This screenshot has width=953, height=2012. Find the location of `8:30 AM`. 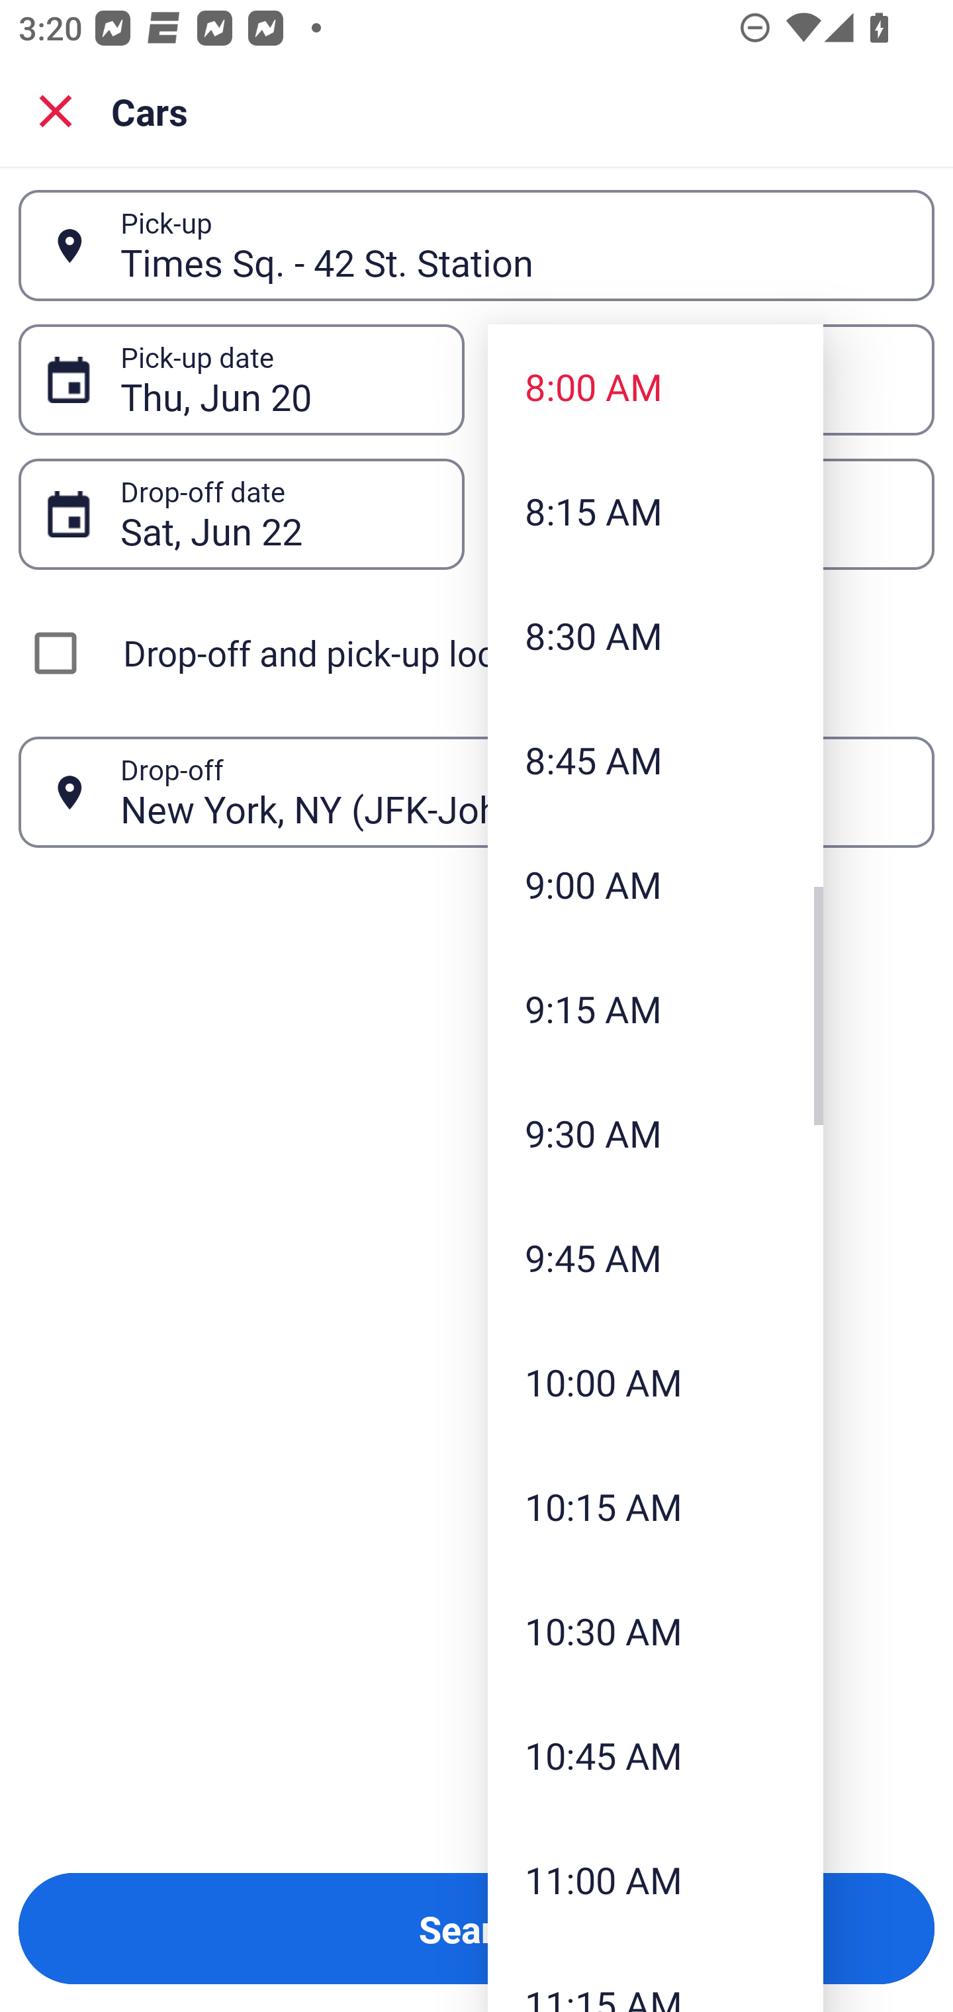

8:30 AM is located at coordinates (655, 635).